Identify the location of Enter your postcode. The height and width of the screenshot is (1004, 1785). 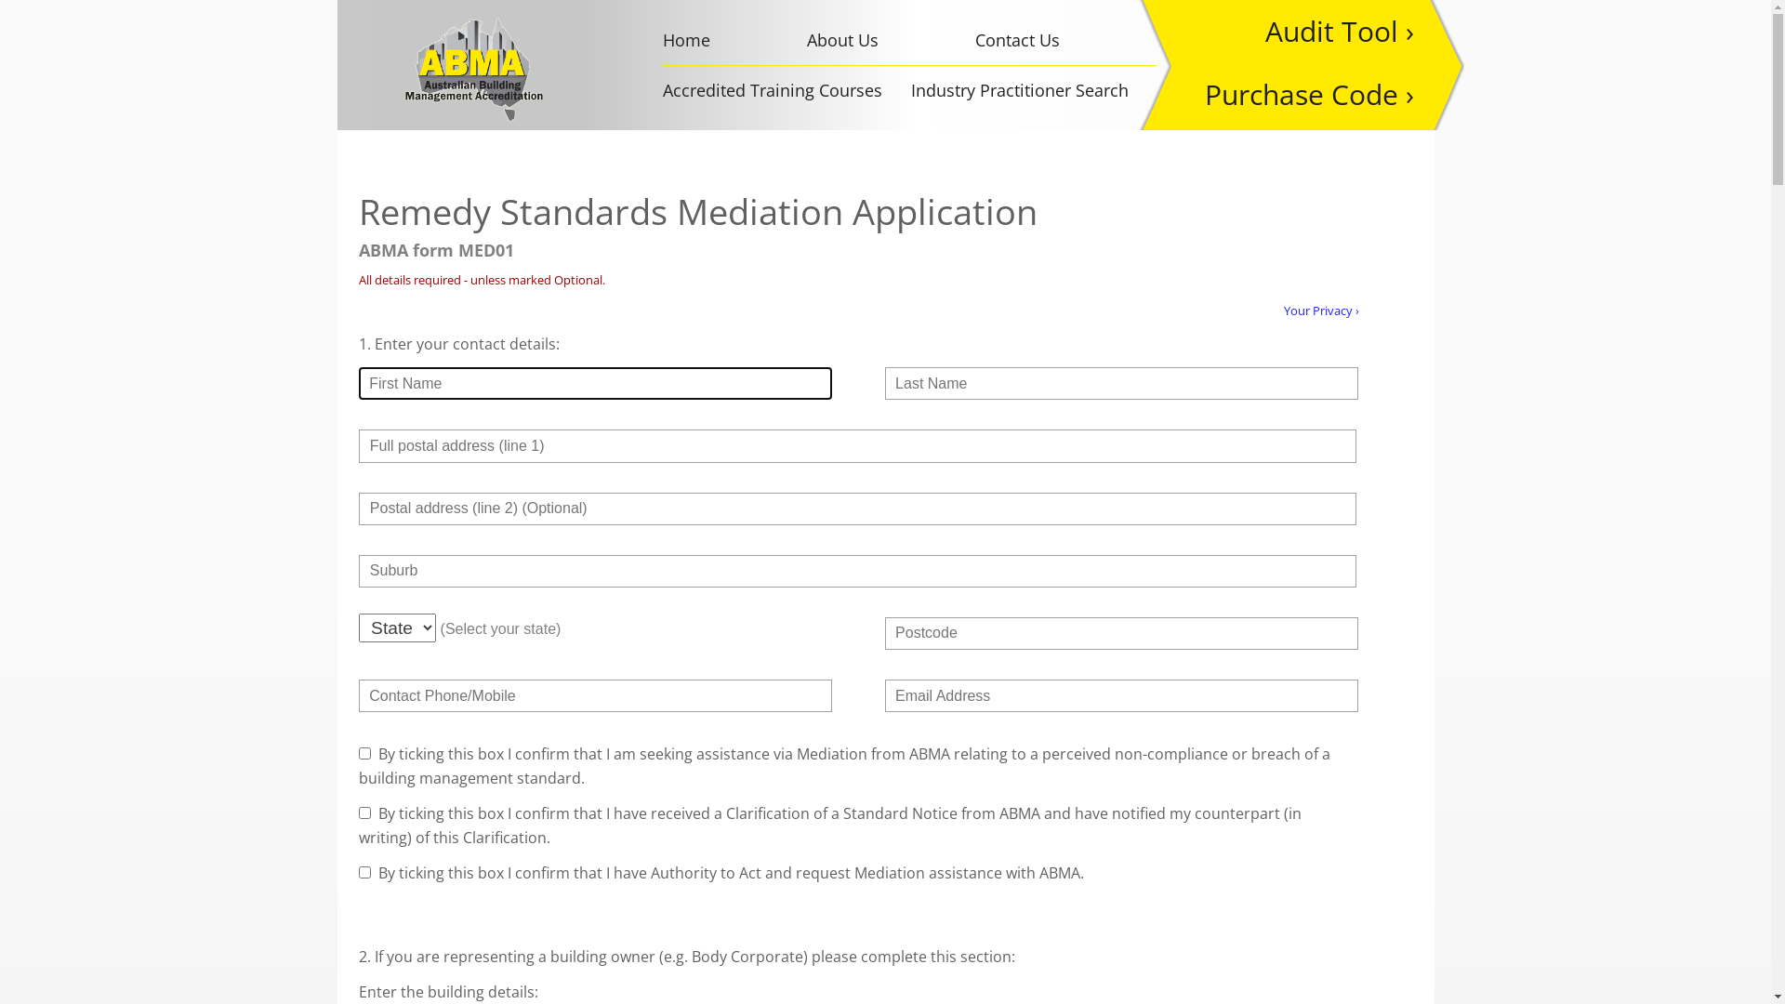
(1121, 634).